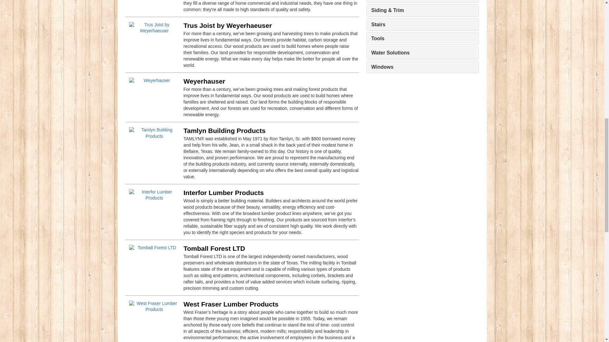 This screenshot has height=342, width=609. What do you see at coordinates (231, 304) in the screenshot?
I see `West Fraser Lumber Products` at bounding box center [231, 304].